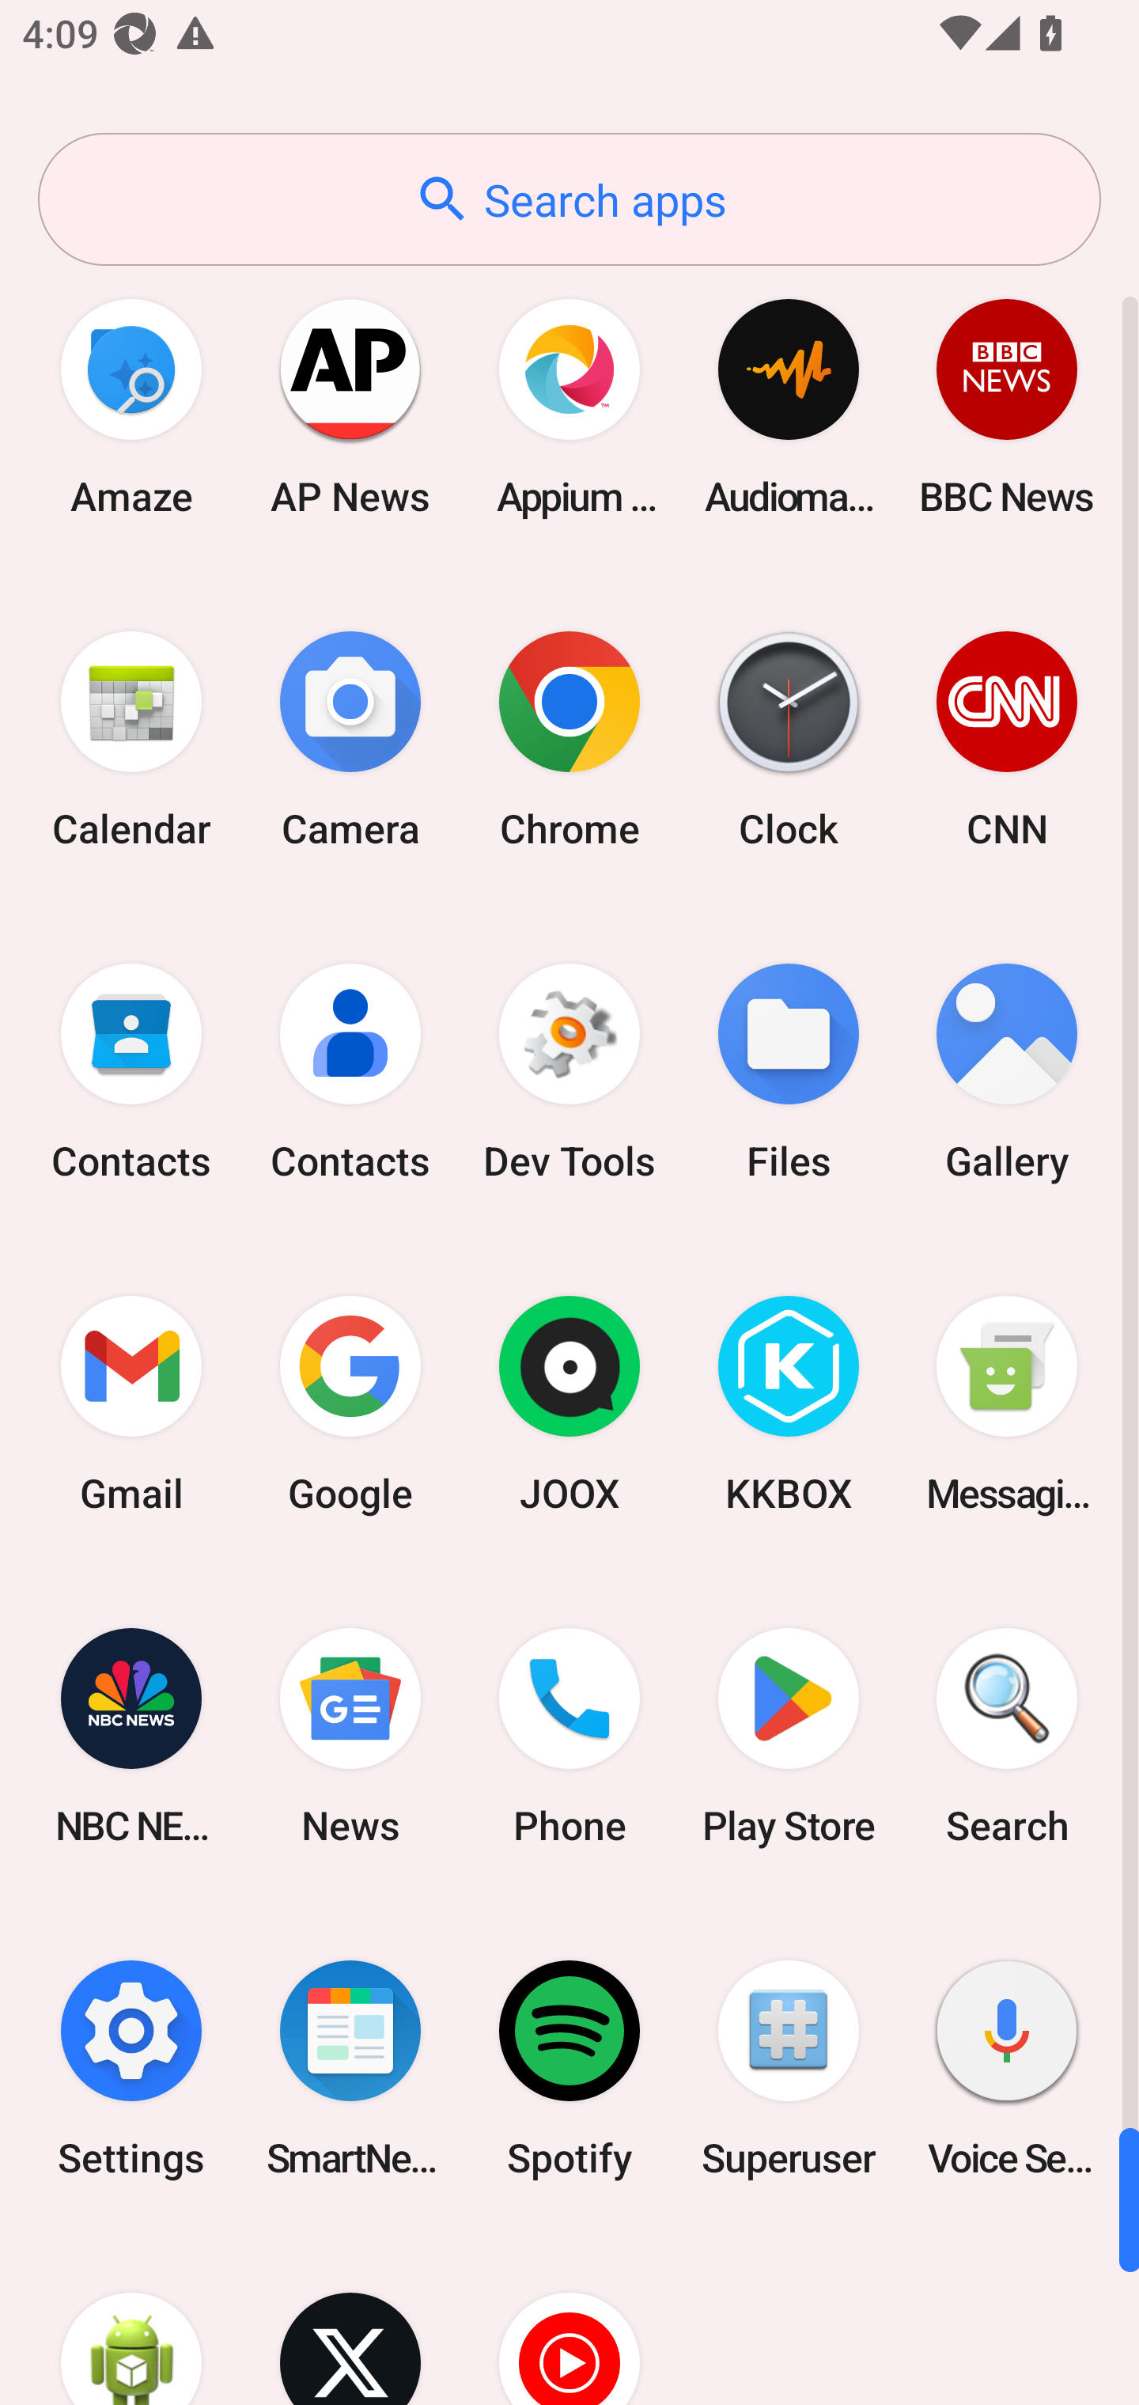 Image resolution: width=1139 pixels, height=2405 pixels. I want to click on WebView Browser Tester, so click(131, 2320).